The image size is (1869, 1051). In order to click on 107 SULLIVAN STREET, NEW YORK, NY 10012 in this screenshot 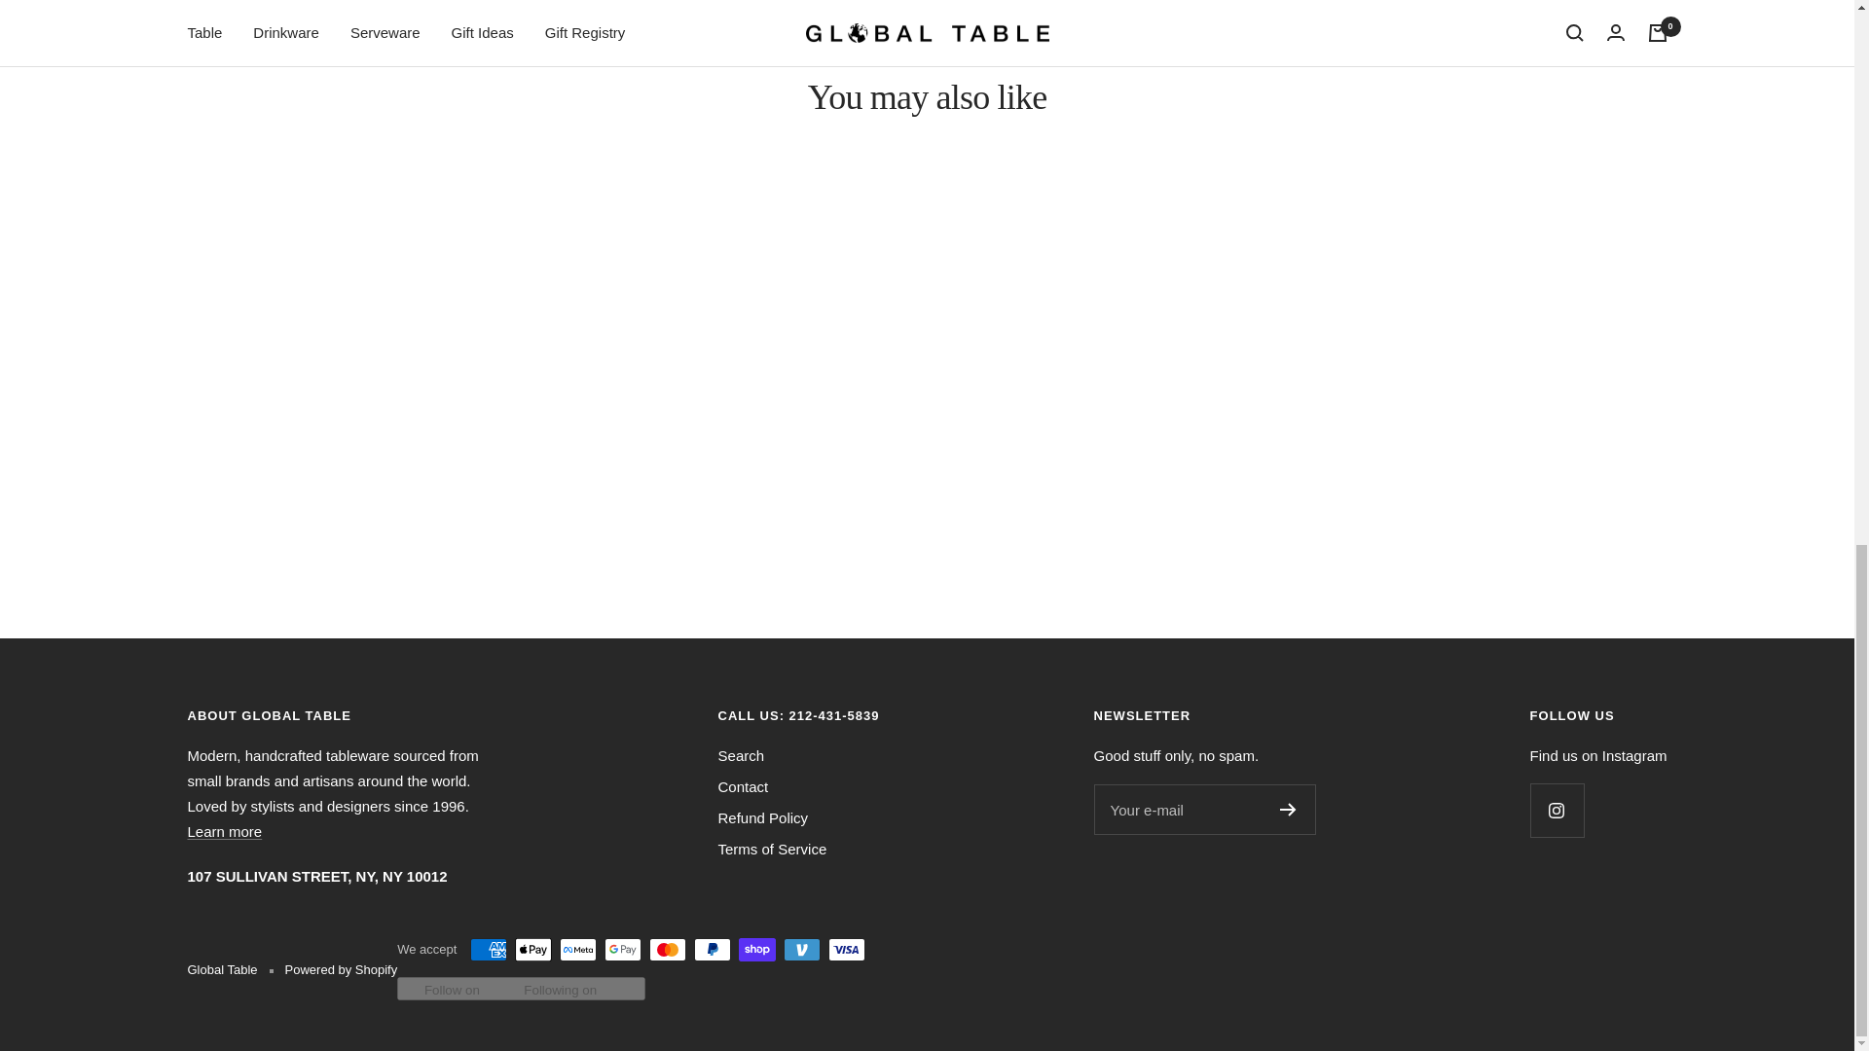, I will do `click(316, 876)`.